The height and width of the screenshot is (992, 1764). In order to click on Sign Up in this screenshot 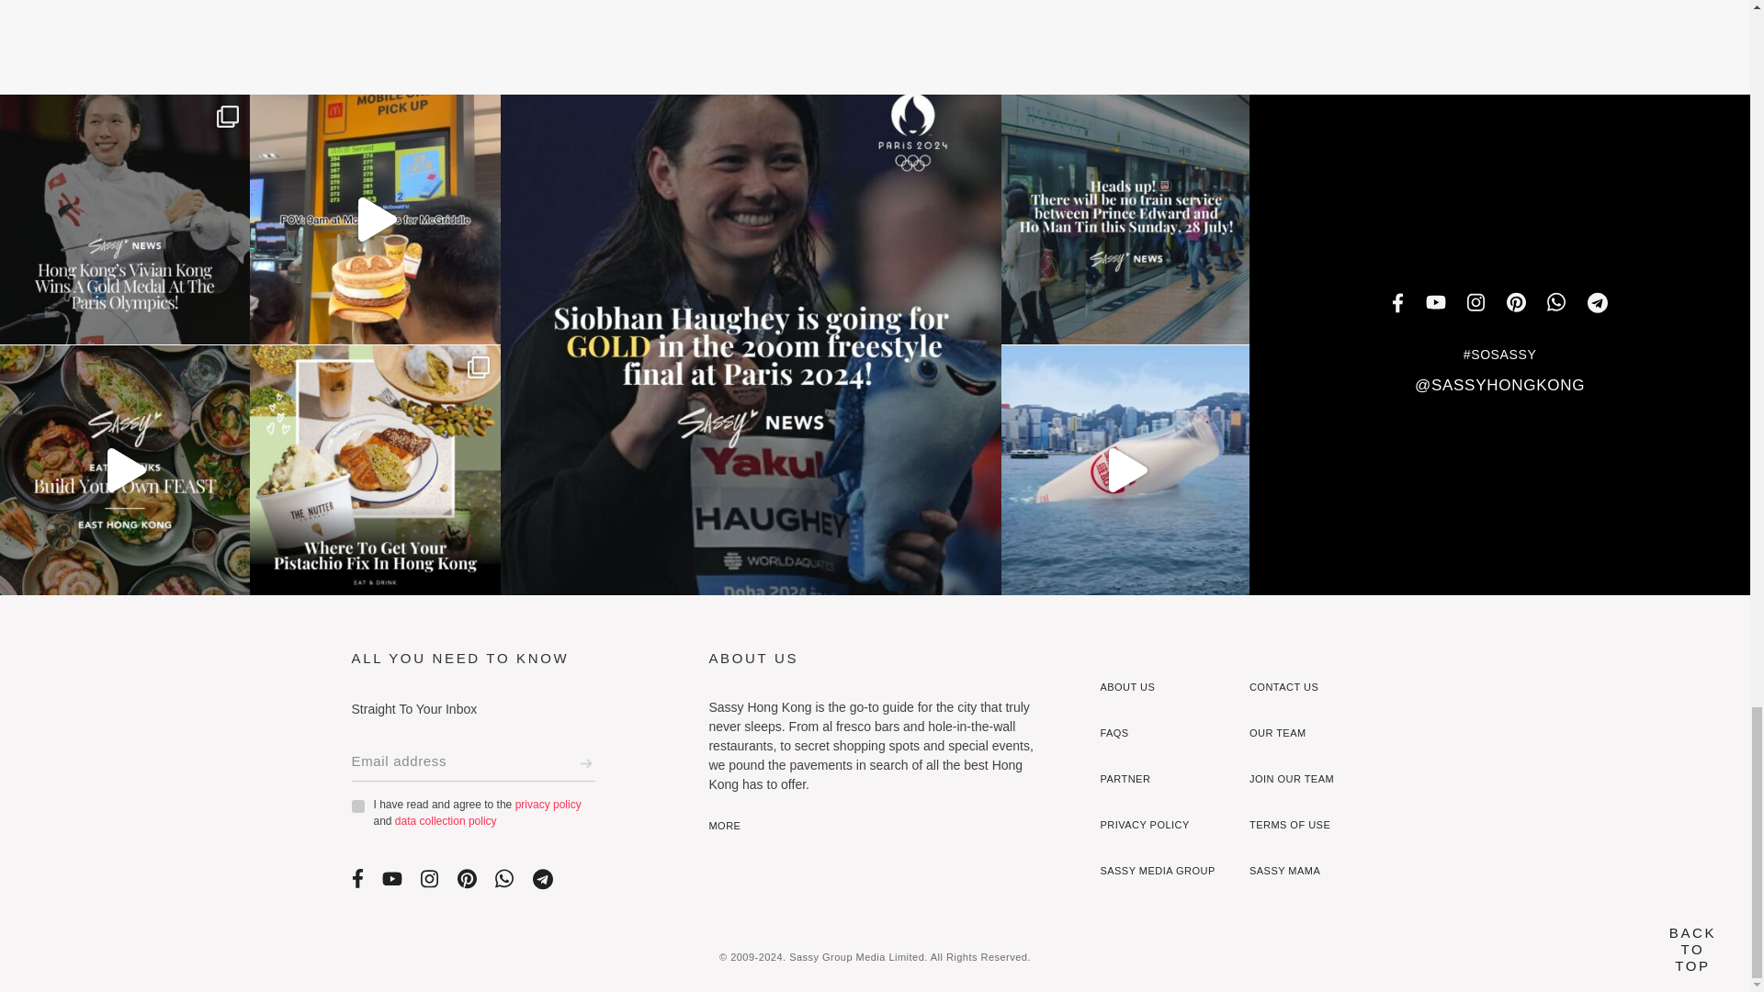, I will do `click(585, 762)`.